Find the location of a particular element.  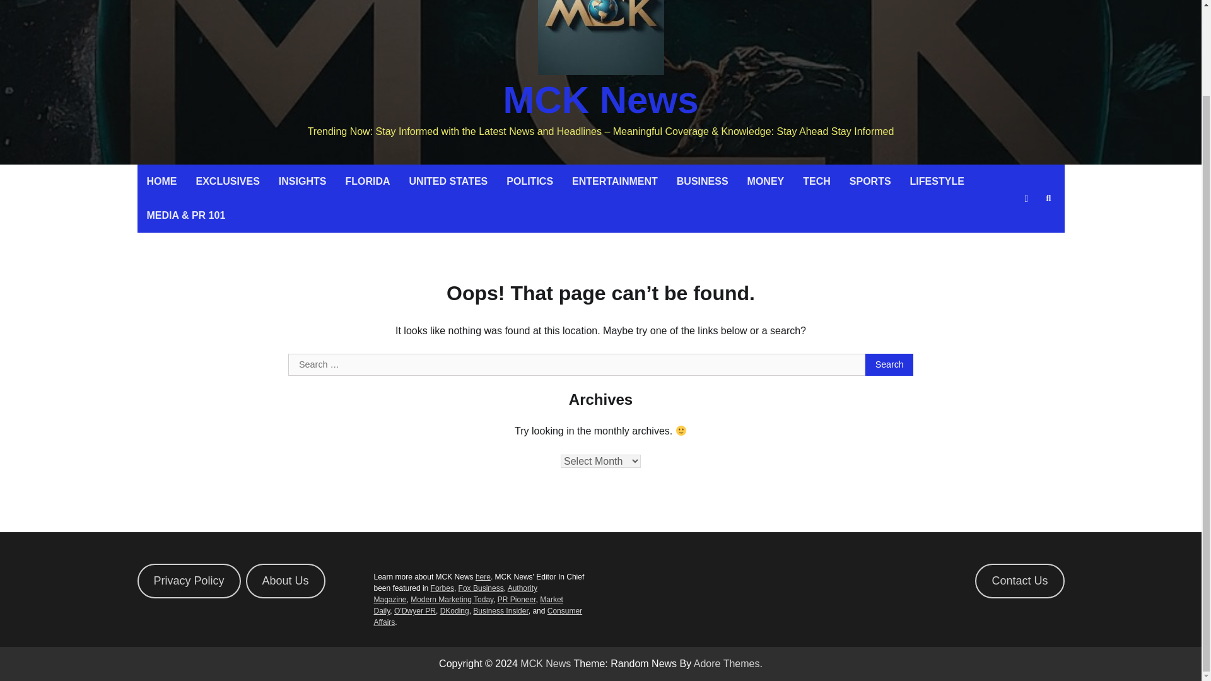

Search is located at coordinates (1048, 199).